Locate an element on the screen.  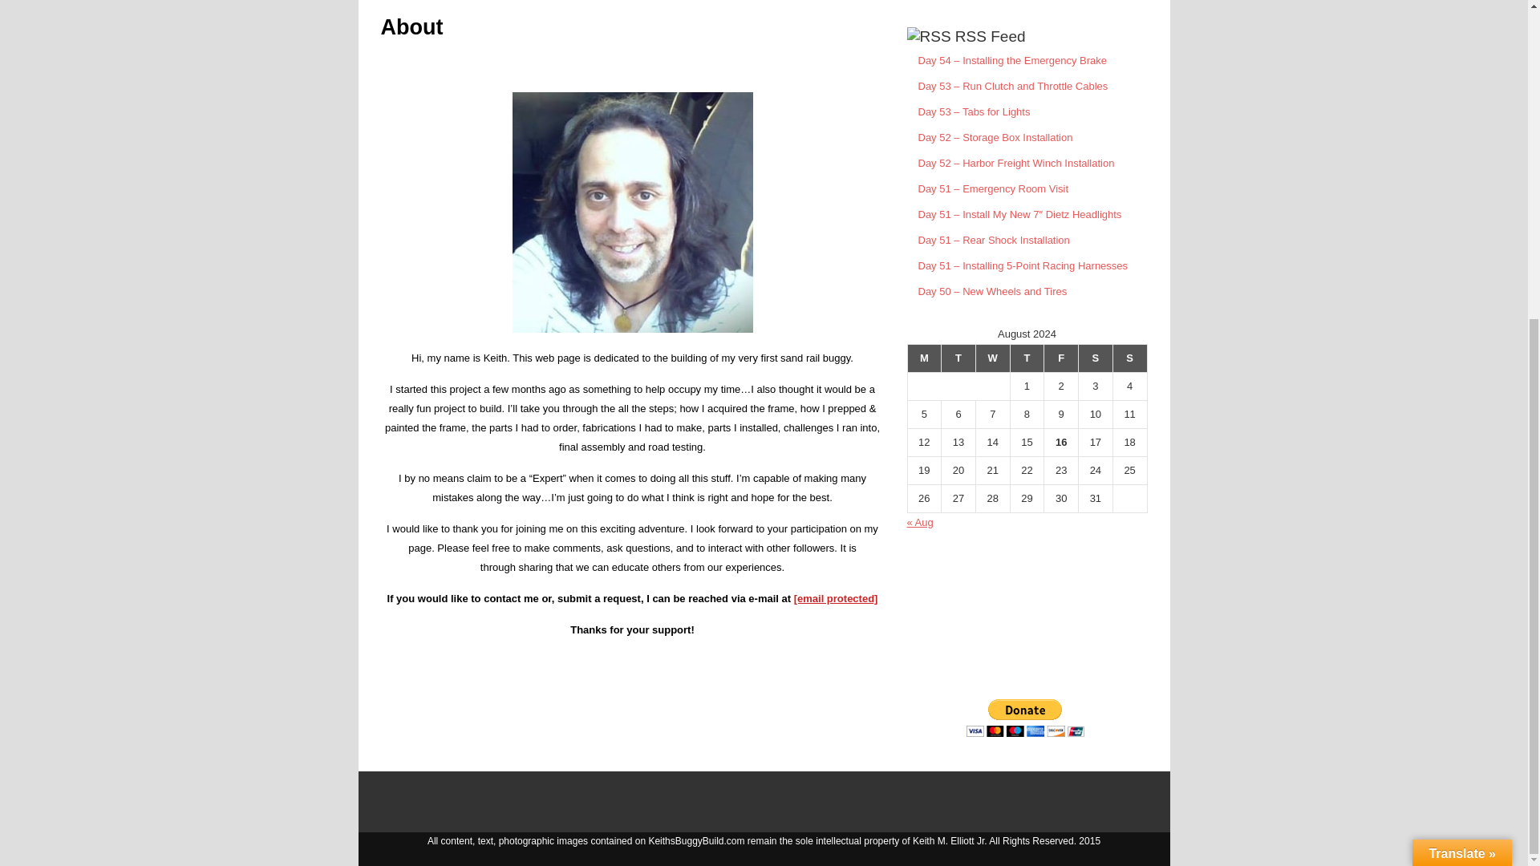
Friday is located at coordinates (1061, 358).